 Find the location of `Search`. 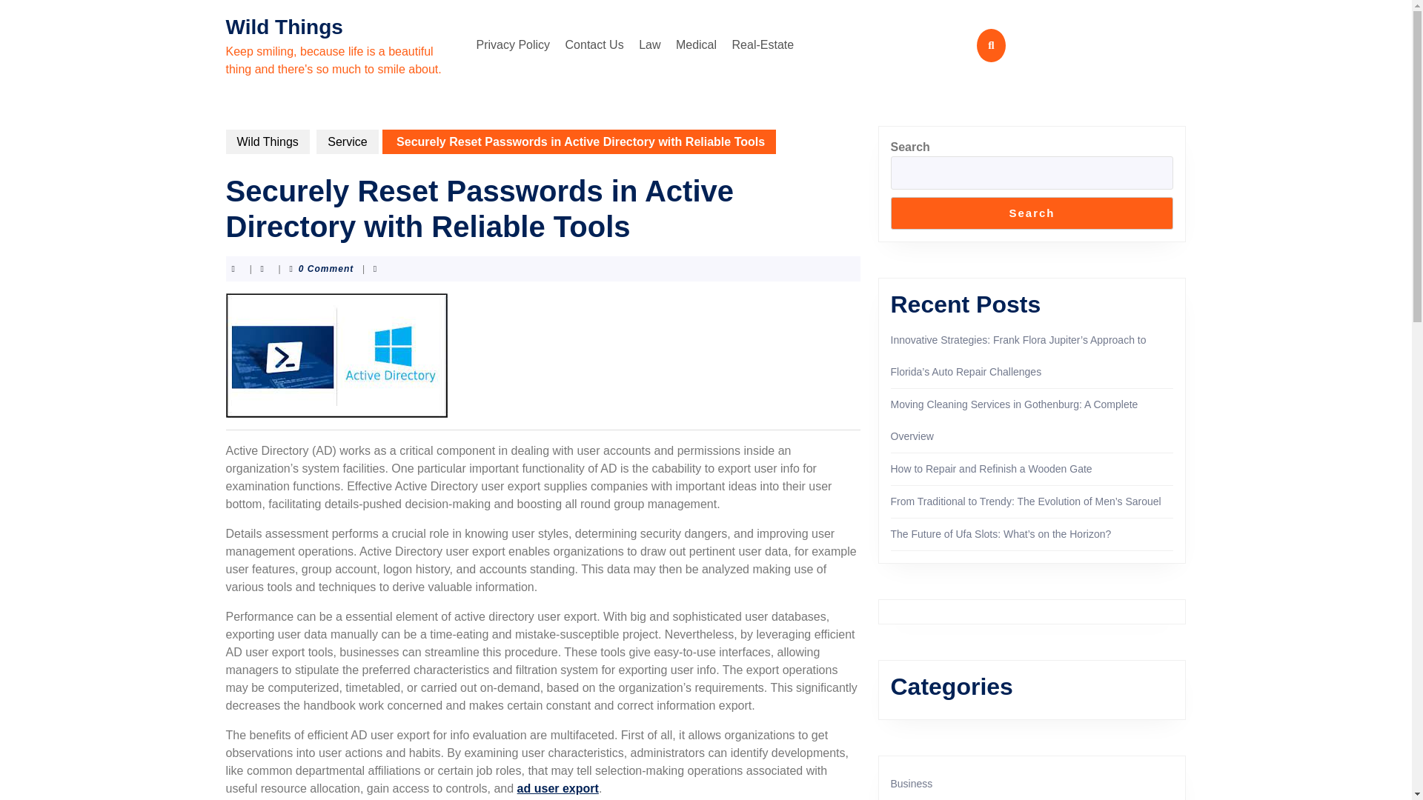

Search is located at coordinates (1032, 213).